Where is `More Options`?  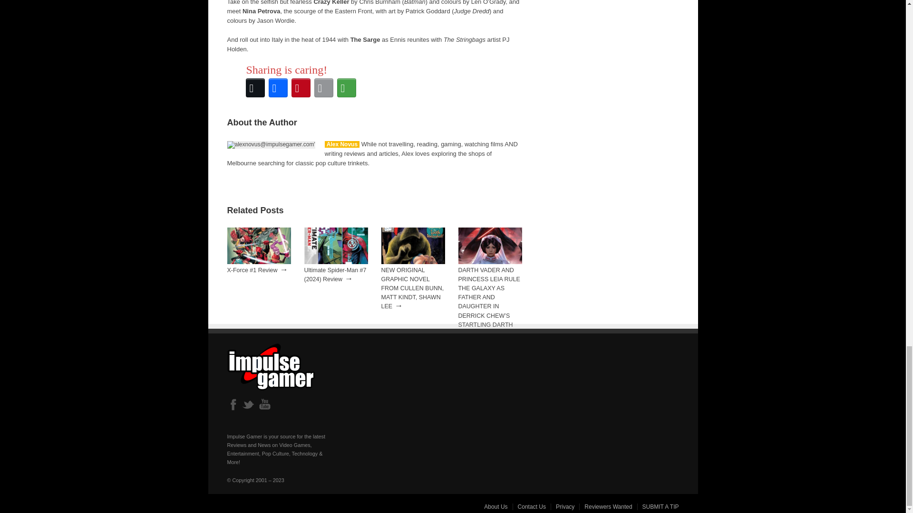
More Options is located at coordinates (346, 87).